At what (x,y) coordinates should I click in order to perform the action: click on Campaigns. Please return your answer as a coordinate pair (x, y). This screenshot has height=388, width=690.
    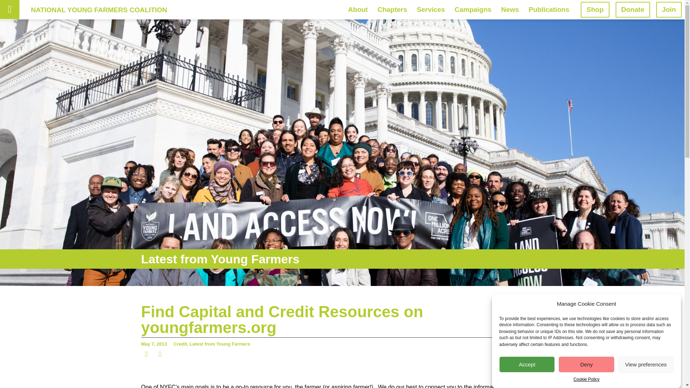
    Looking at the image, I should click on (473, 9).